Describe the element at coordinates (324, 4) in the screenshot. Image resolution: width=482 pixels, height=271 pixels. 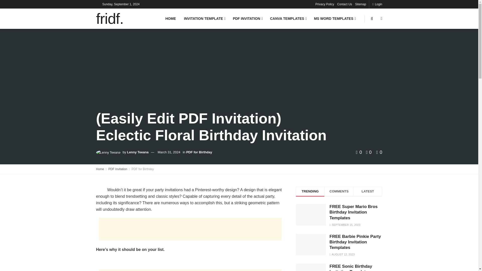
I see `Privacy Policy` at that location.